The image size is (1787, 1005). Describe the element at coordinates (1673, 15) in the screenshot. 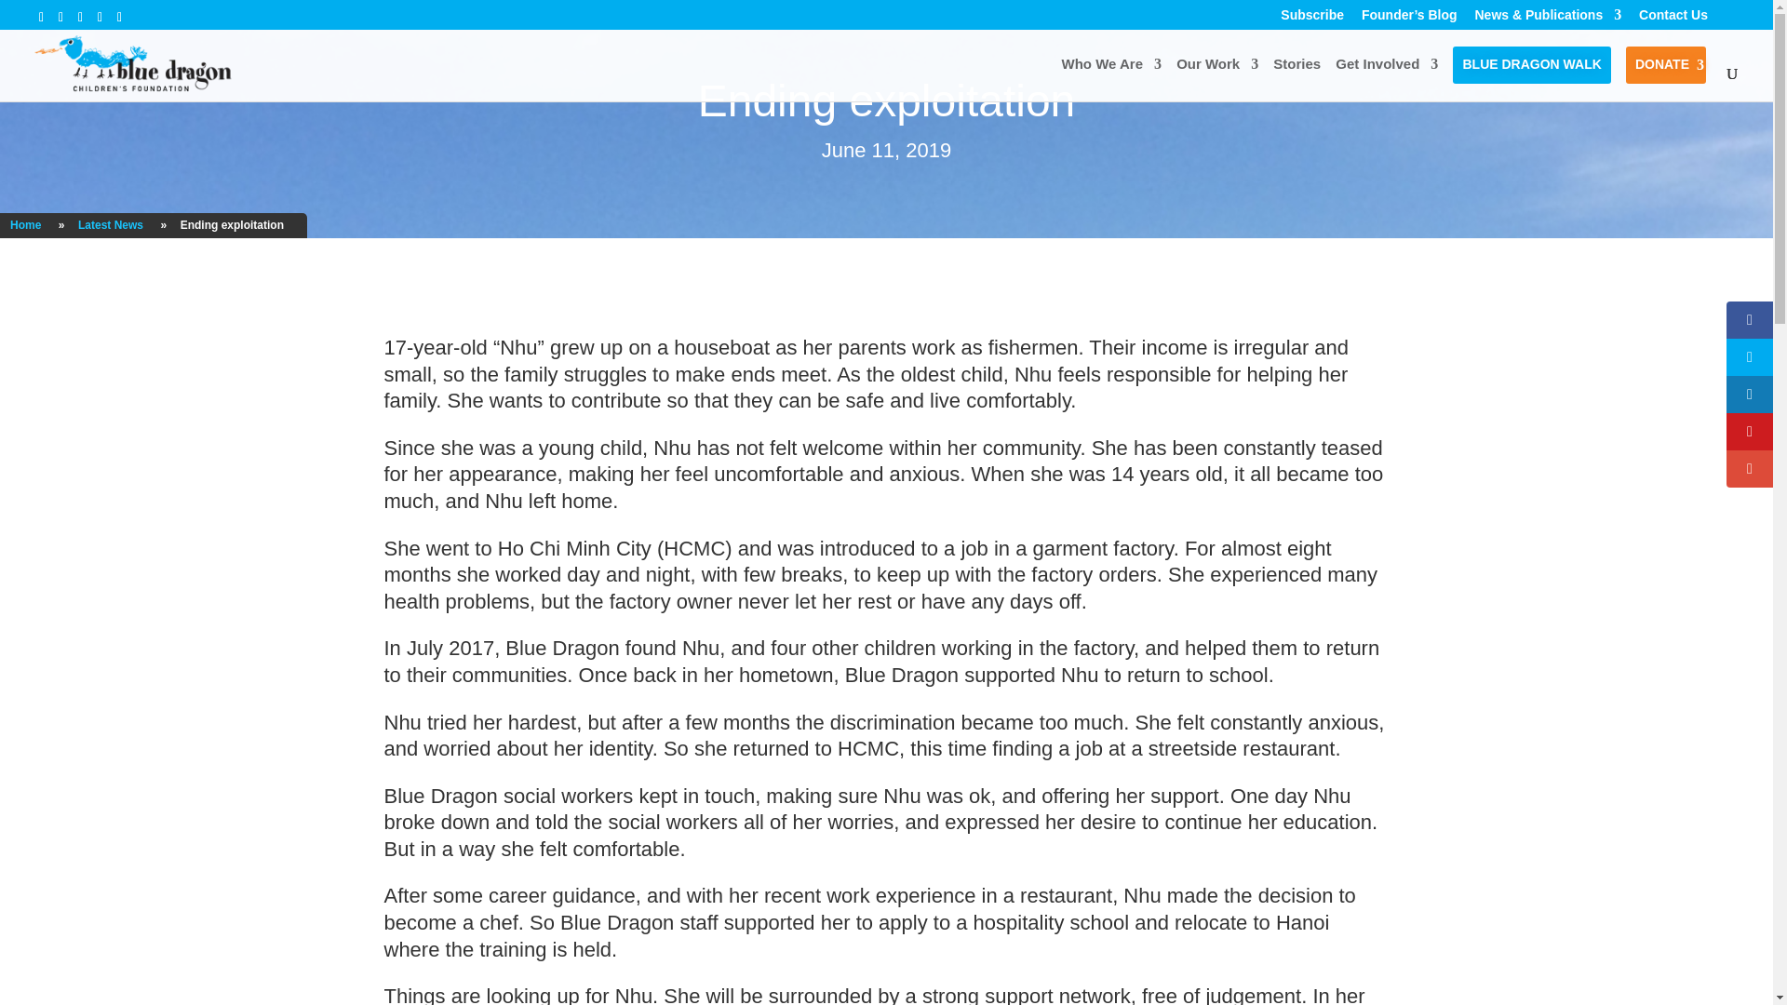

I see `Contact Us` at that location.